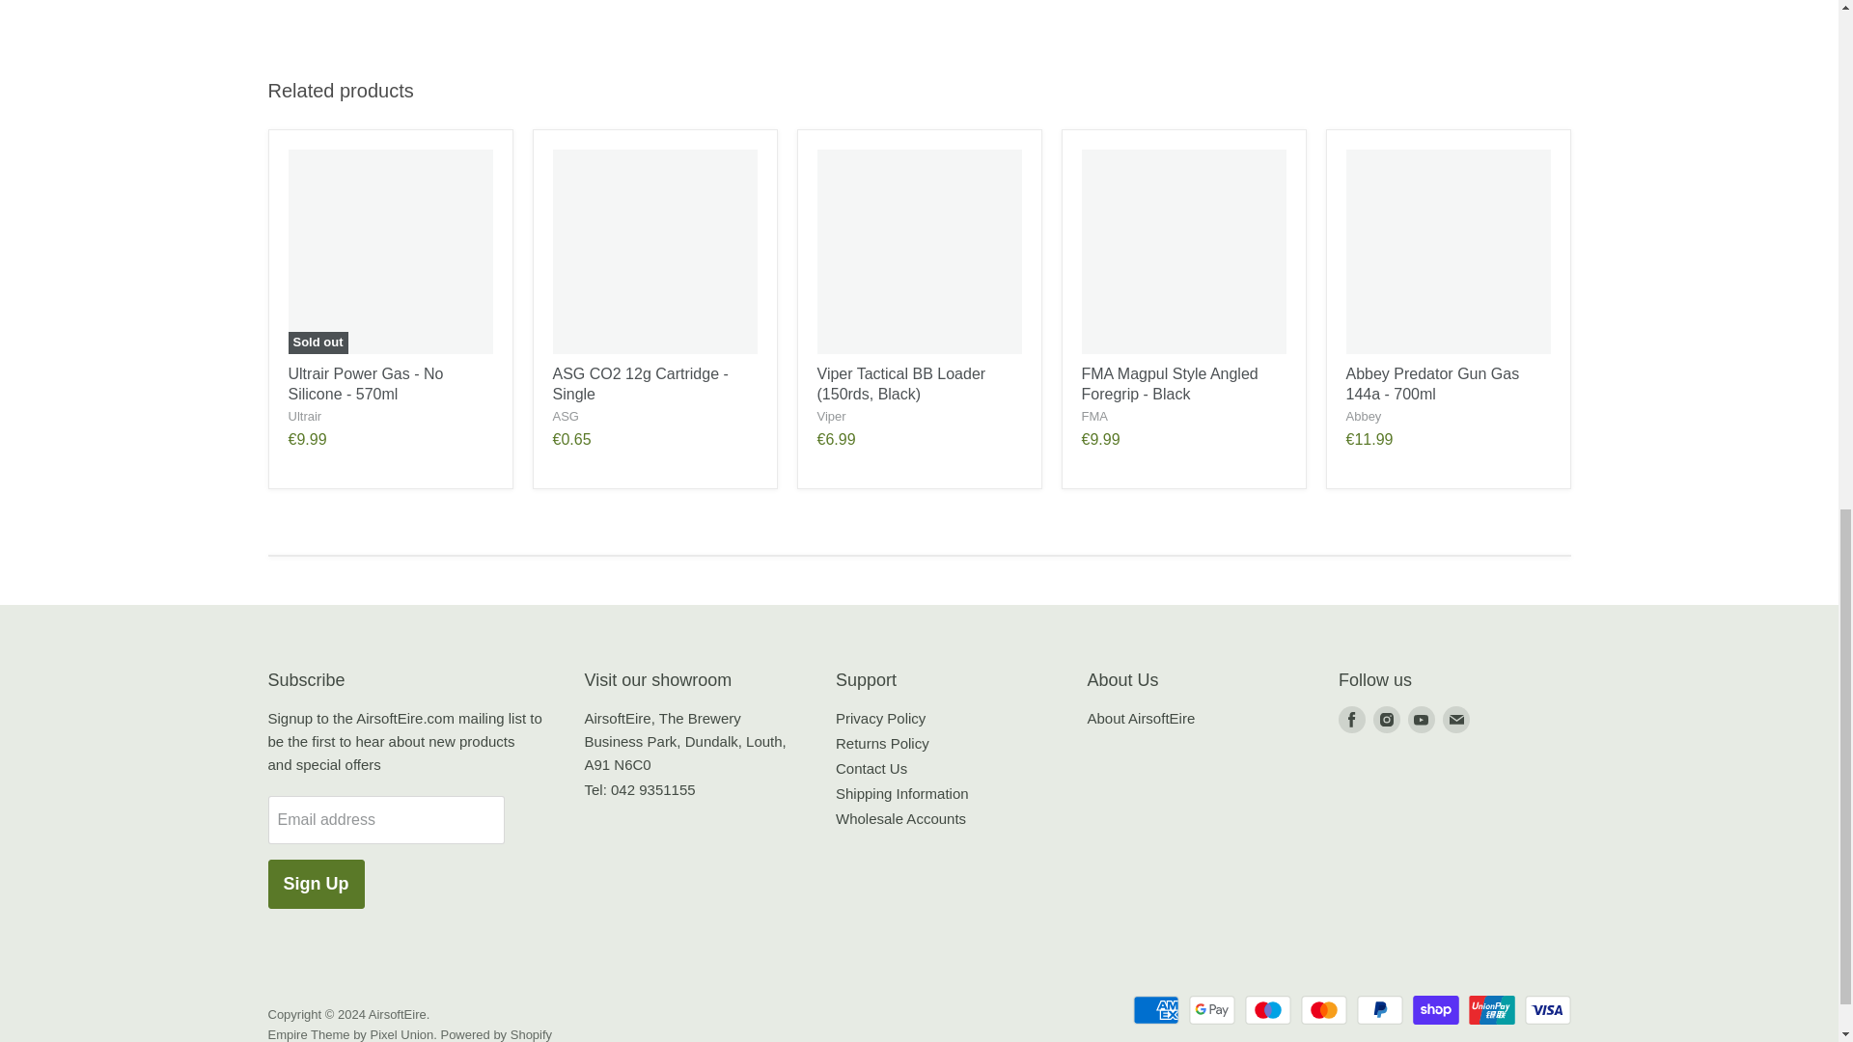 The image size is (1853, 1042). Describe the element at coordinates (1422, 719) in the screenshot. I see `Youtube` at that location.